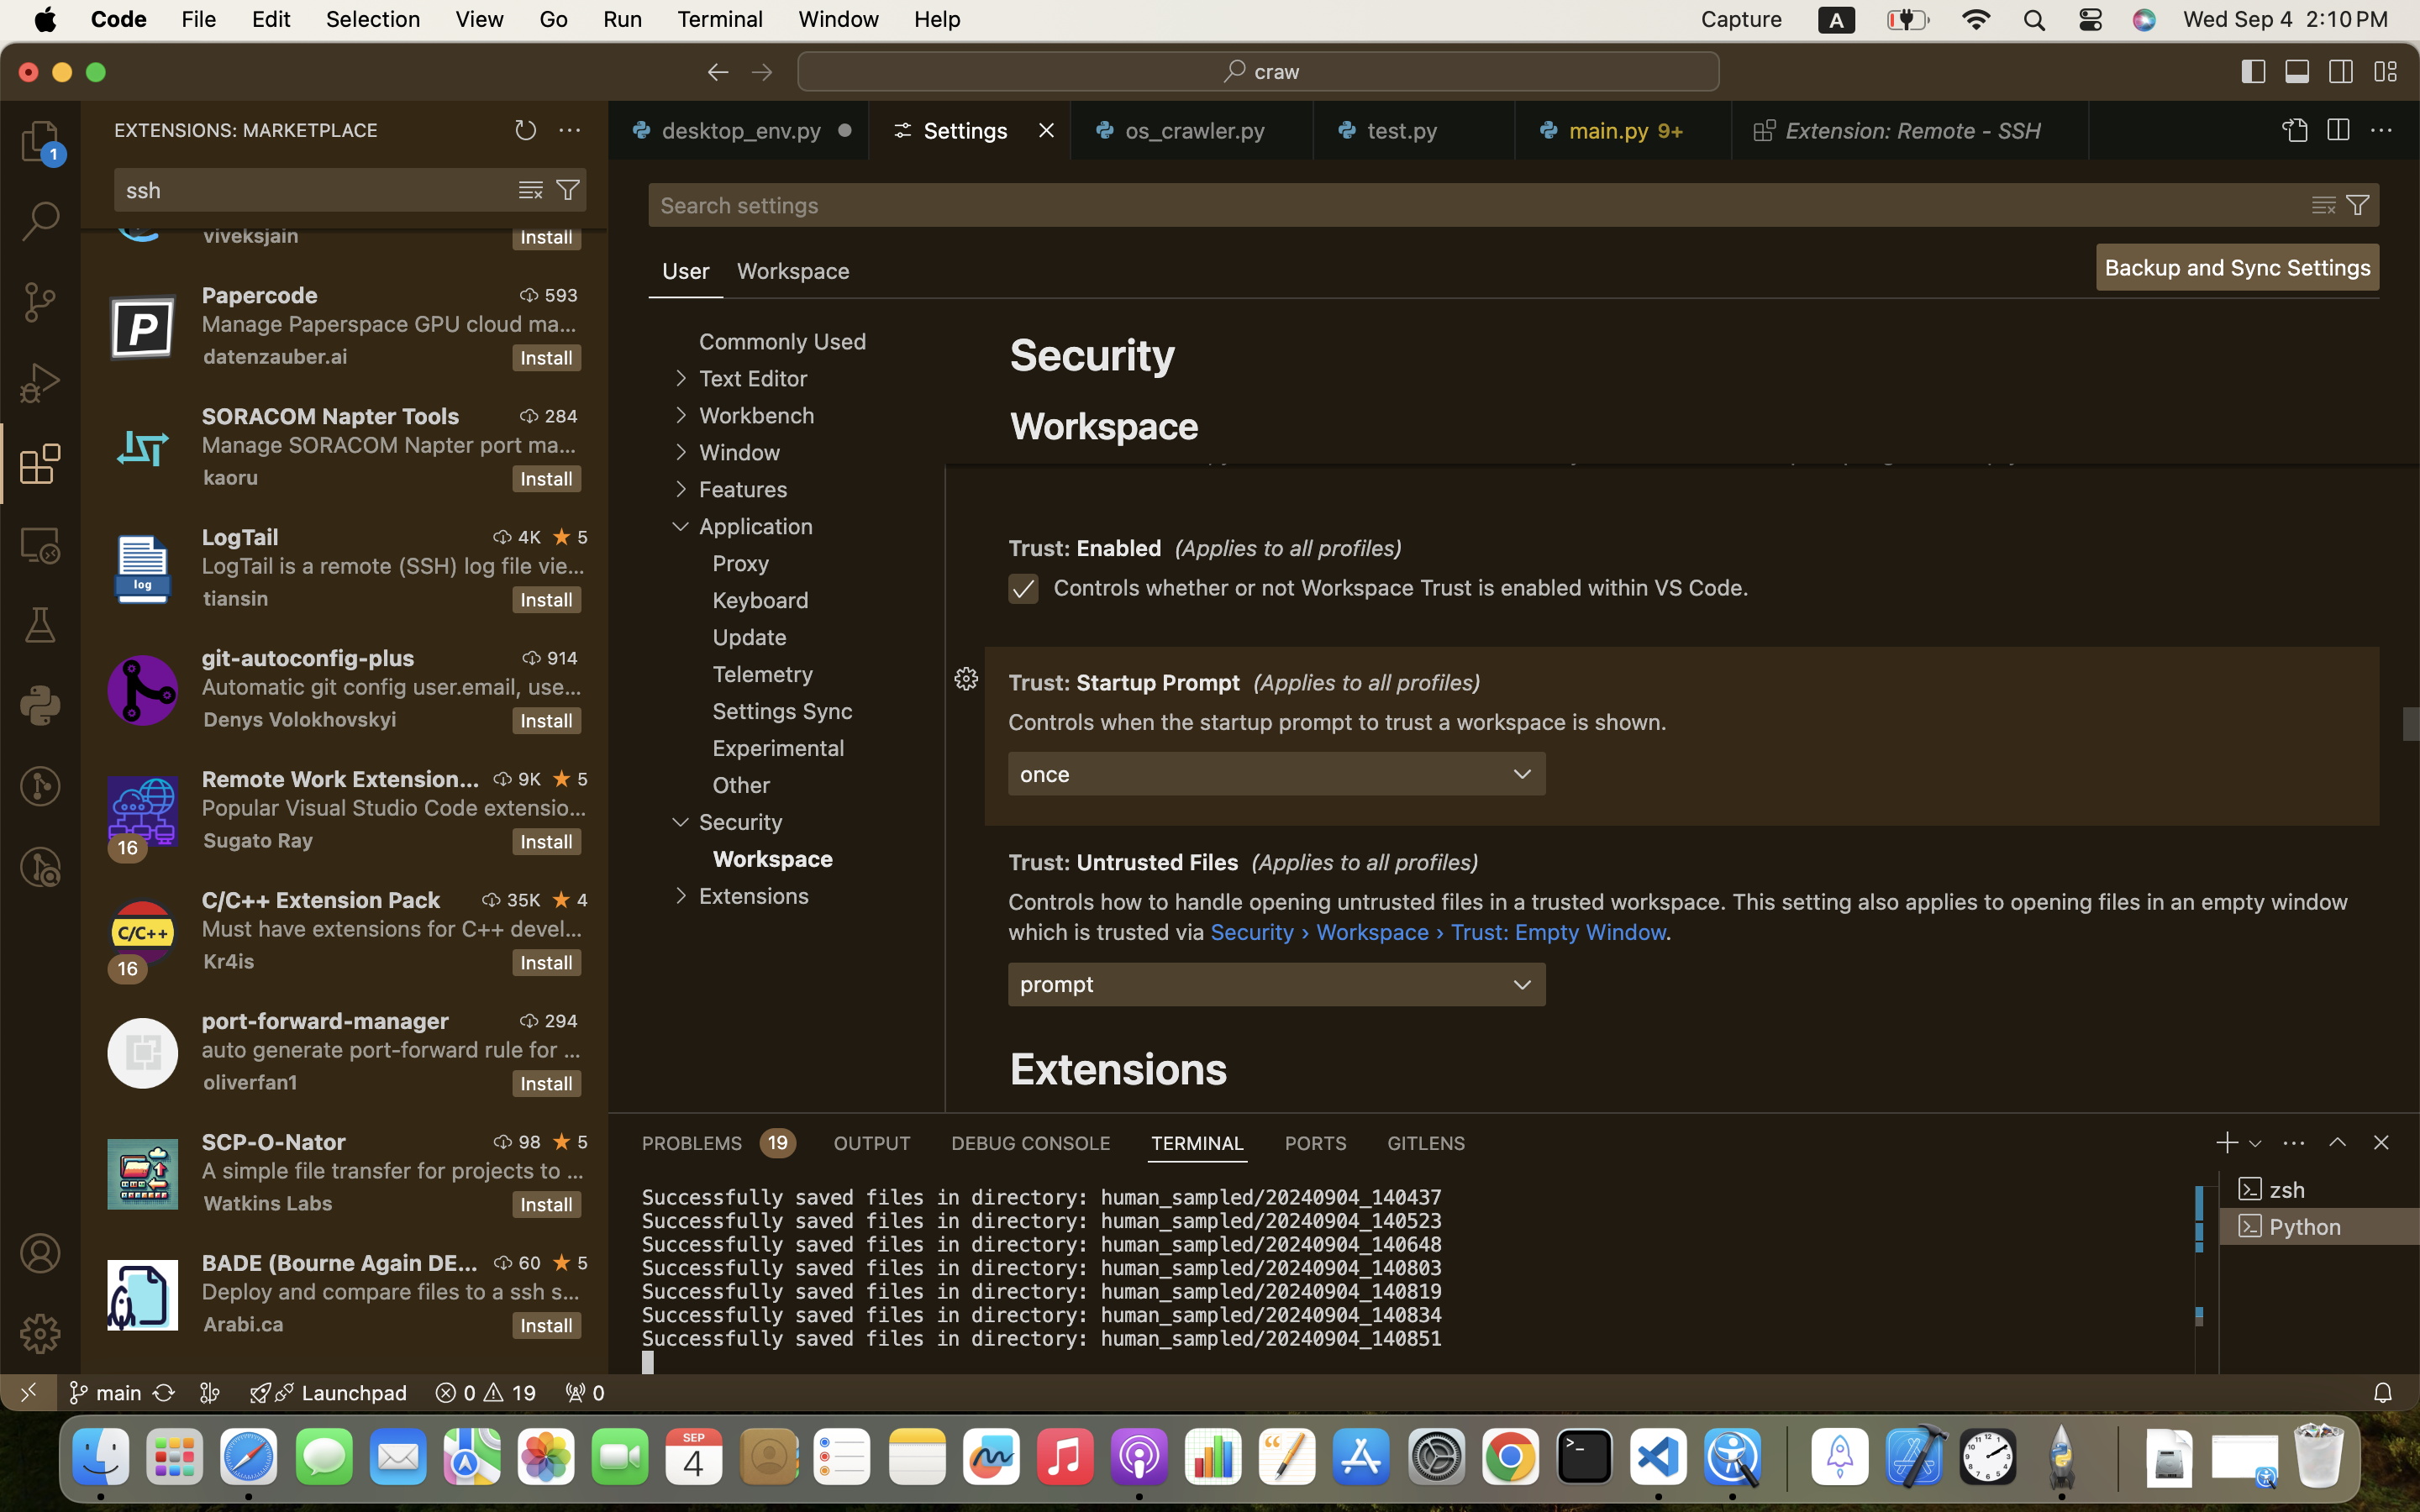  Describe the element at coordinates (486, 1393) in the screenshot. I see `19  0 ` at that location.